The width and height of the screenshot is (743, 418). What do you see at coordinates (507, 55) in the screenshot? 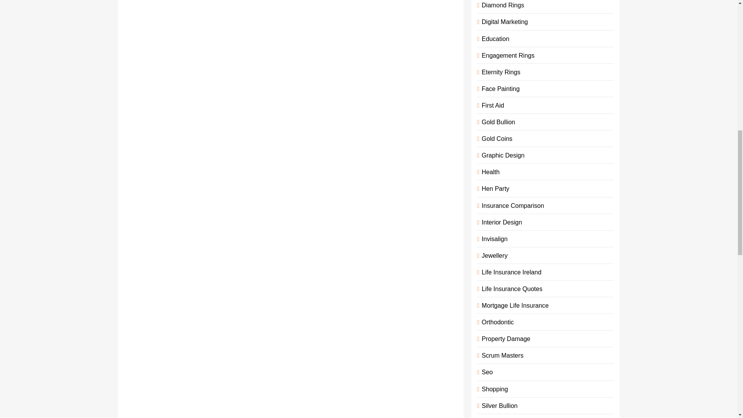
I see `Engagement Rings` at bounding box center [507, 55].